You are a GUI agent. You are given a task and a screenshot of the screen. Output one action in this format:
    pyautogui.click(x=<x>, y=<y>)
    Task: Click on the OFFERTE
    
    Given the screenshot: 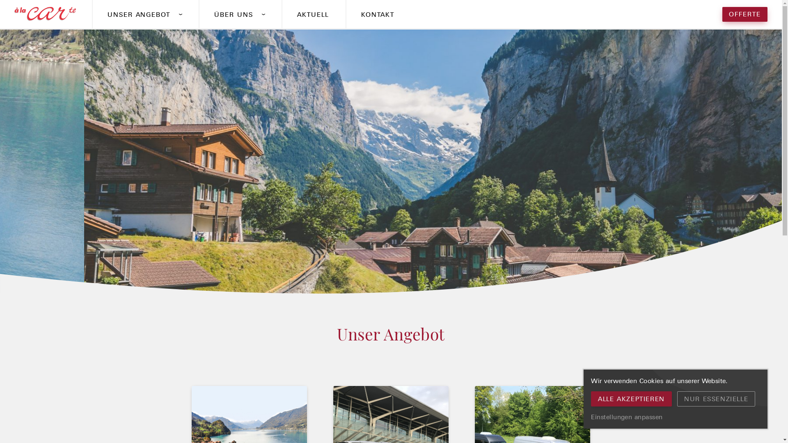 What is the action you would take?
    pyautogui.click(x=744, y=14)
    